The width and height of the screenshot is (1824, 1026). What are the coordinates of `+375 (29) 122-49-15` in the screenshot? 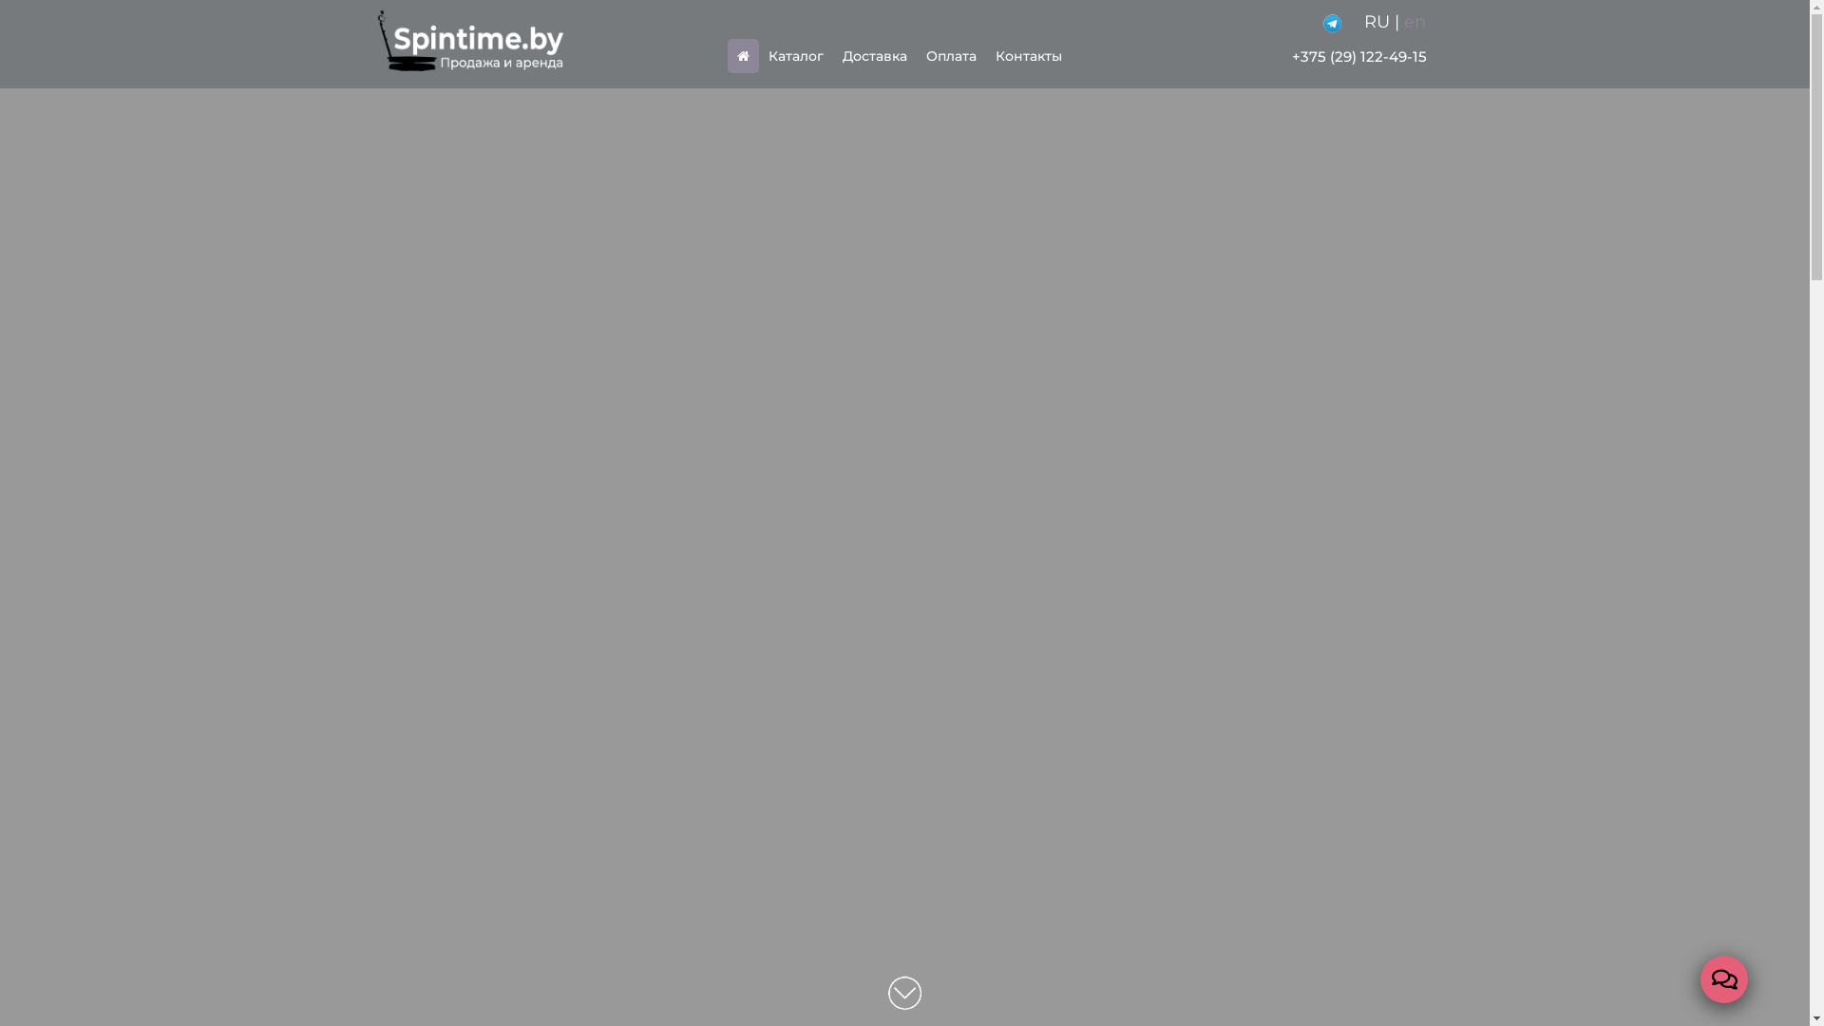 It's located at (1359, 57).